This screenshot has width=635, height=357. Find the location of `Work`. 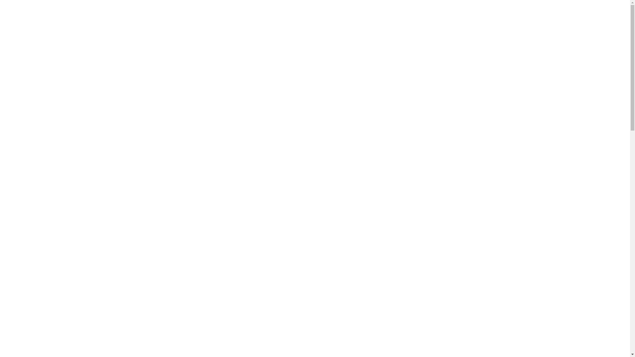

Work is located at coordinates (429, 267).